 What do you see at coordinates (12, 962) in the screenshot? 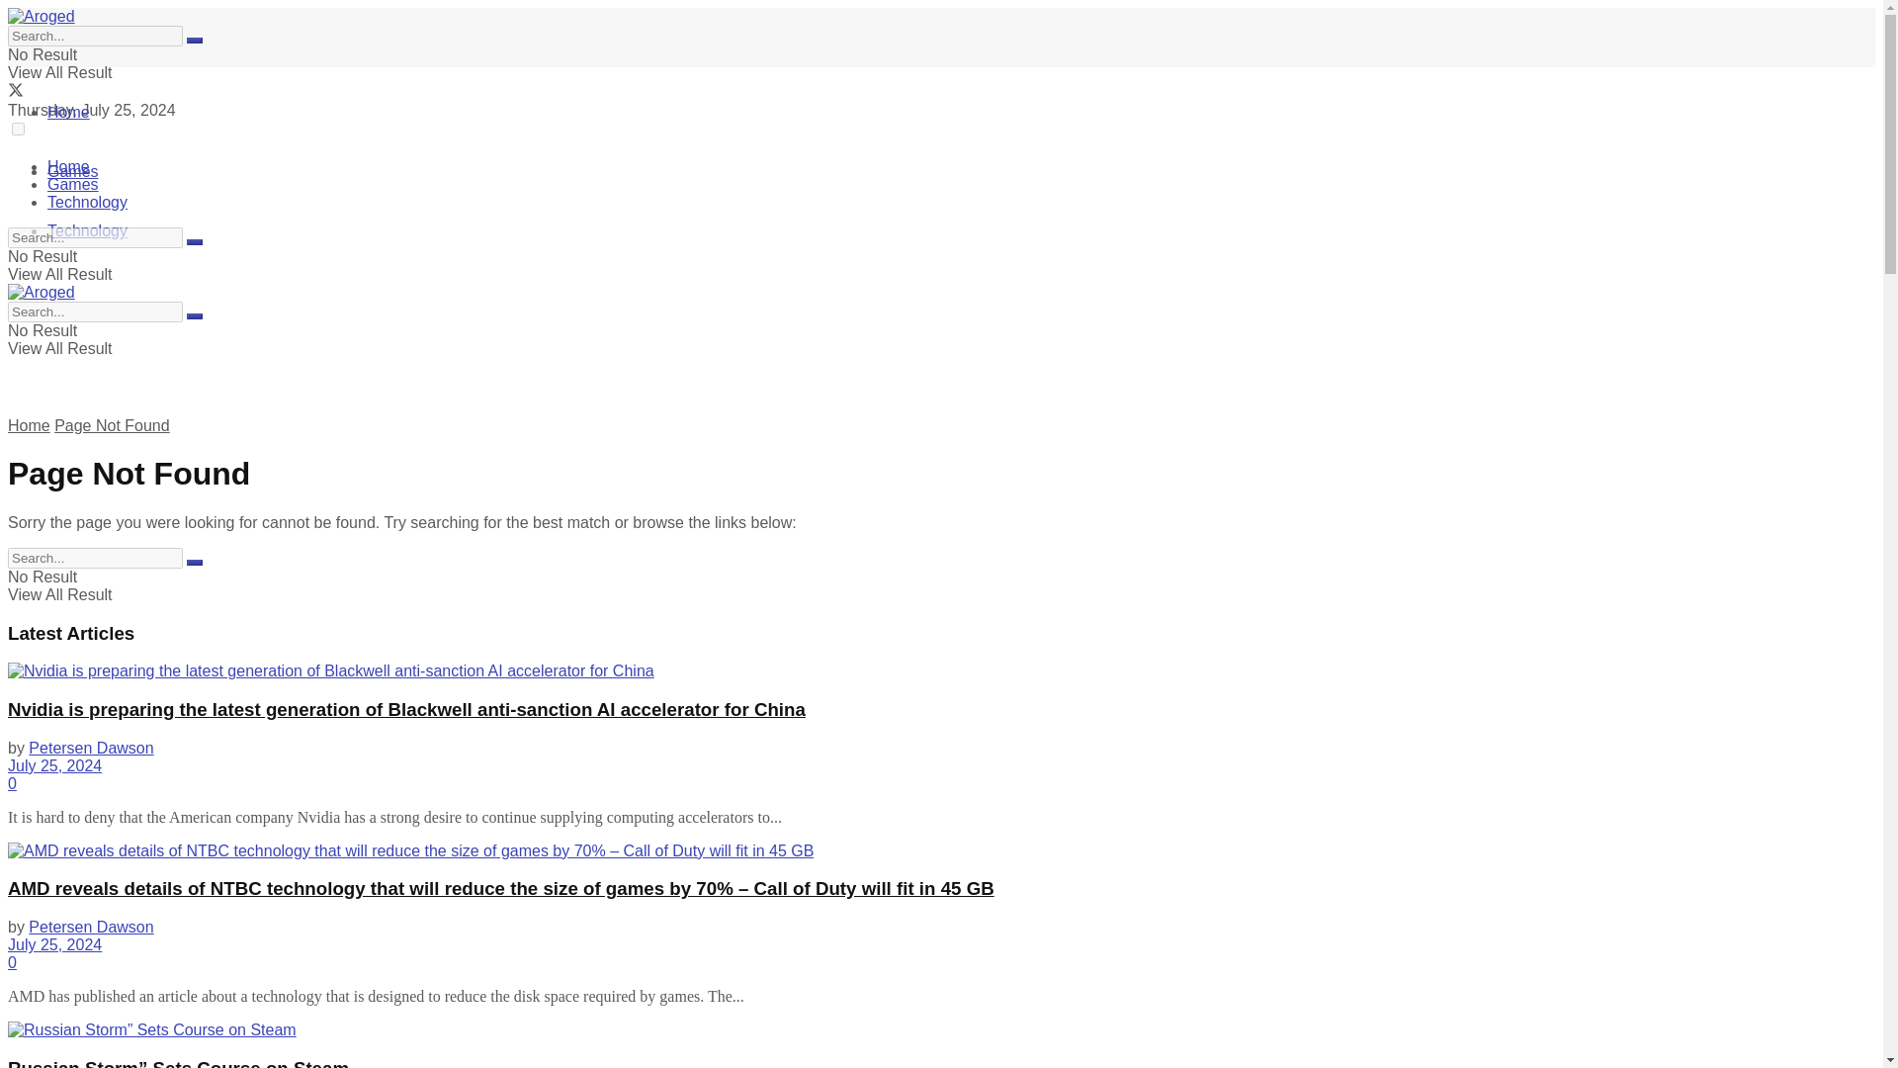
I see `0` at bounding box center [12, 962].